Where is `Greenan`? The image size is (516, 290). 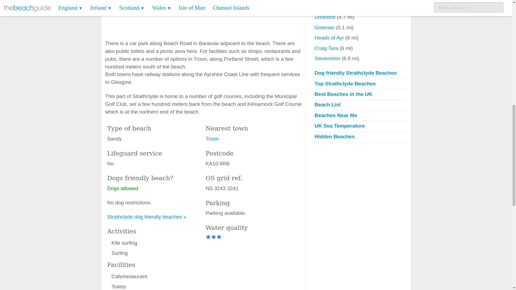
Greenan is located at coordinates (325, 27).